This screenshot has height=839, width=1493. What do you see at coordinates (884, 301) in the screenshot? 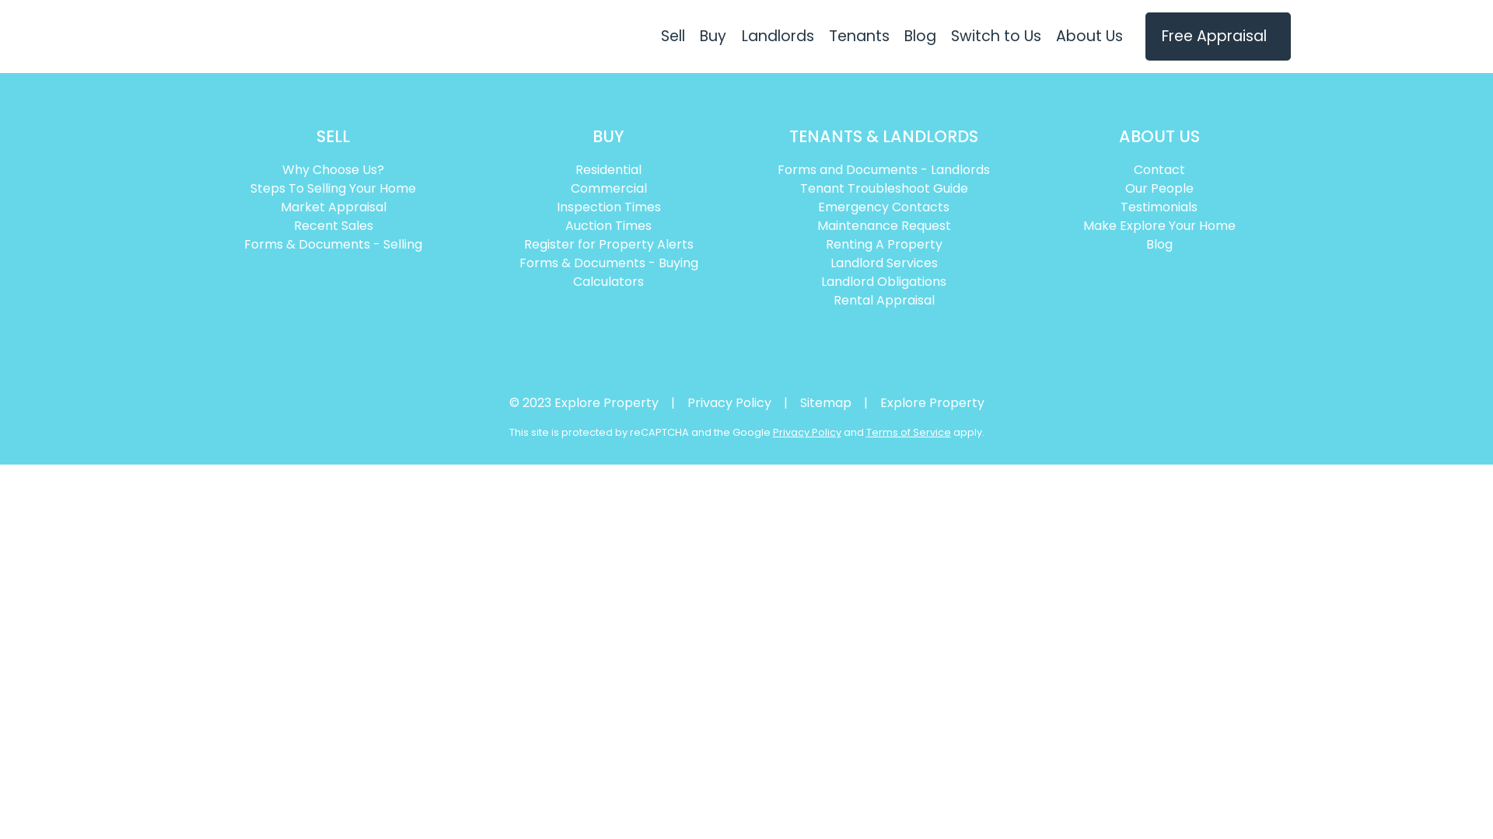
I see `Rental Appraisal` at bounding box center [884, 301].